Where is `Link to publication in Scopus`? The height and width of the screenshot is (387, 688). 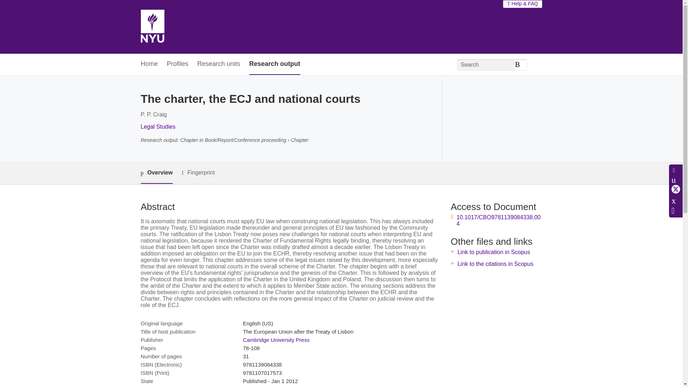 Link to publication in Scopus is located at coordinates (494, 252).